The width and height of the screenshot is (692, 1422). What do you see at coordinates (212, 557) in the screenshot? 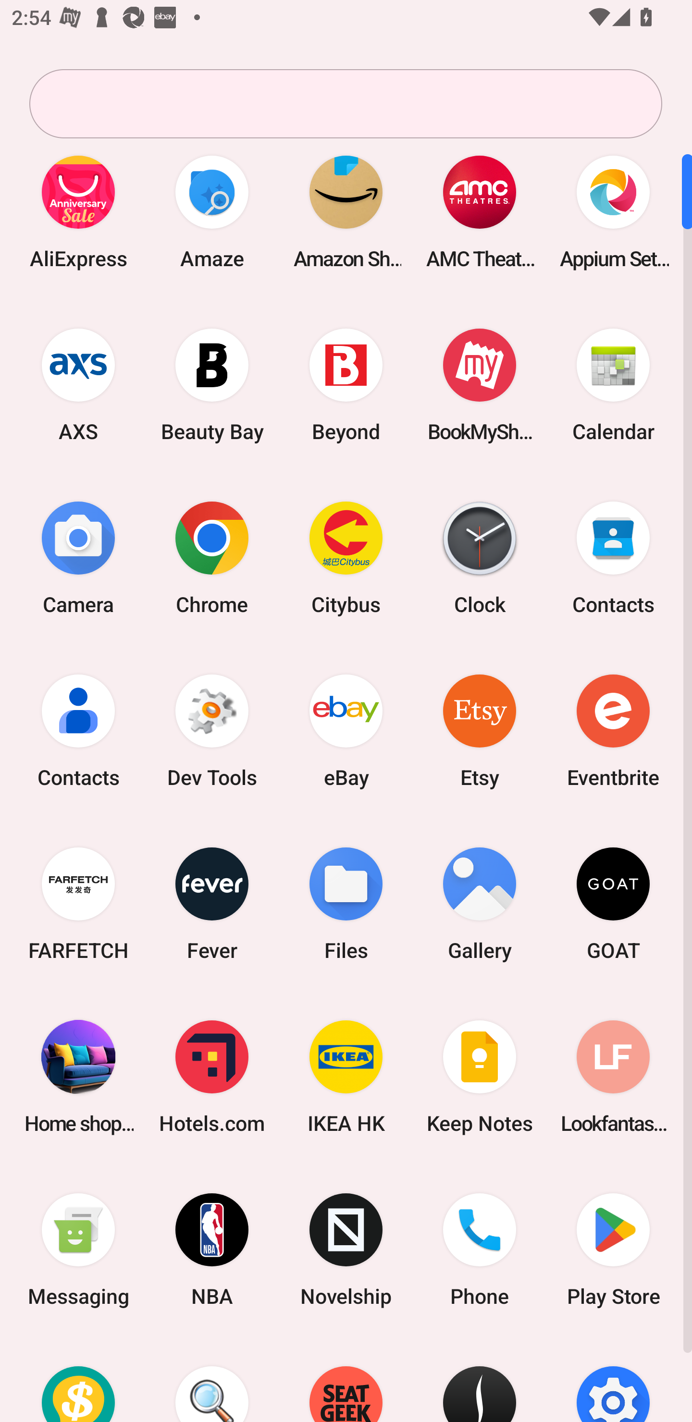
I see `Chrome` at bounding box center [212, 557].